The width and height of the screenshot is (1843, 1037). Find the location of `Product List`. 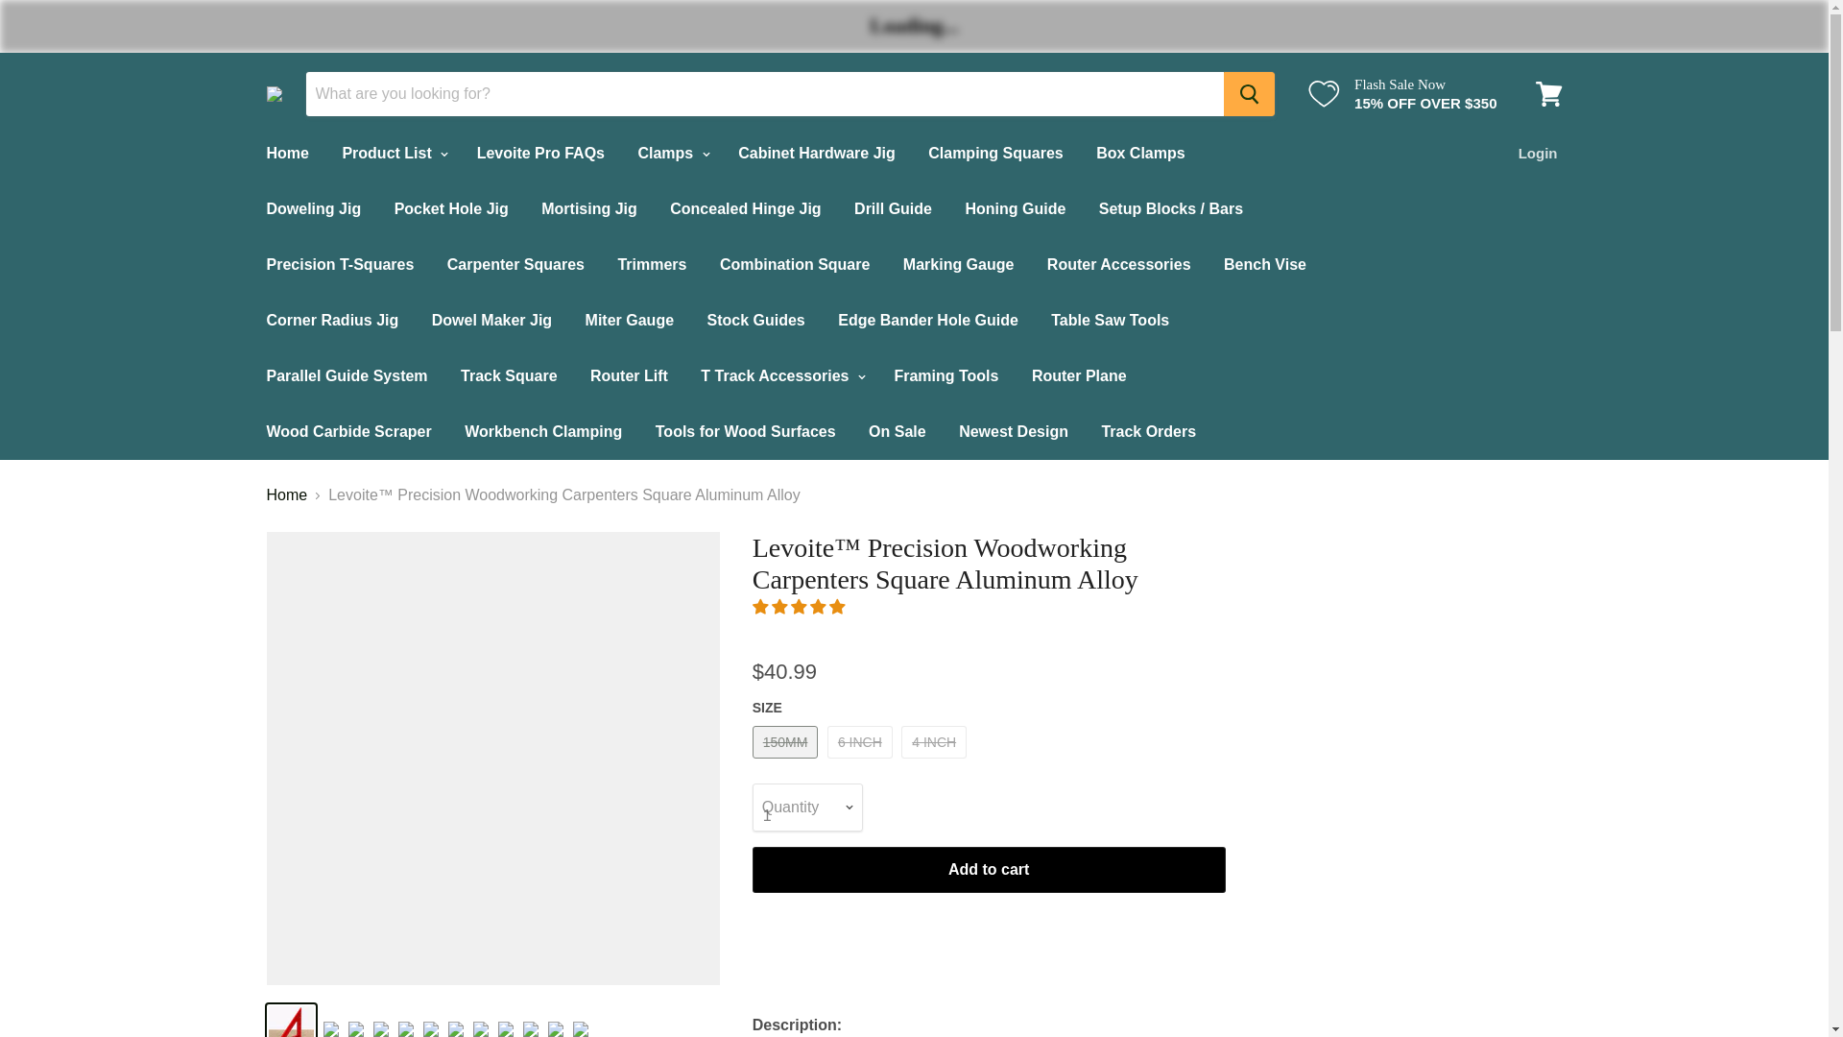

Product List is located at coordinates (392, 154).